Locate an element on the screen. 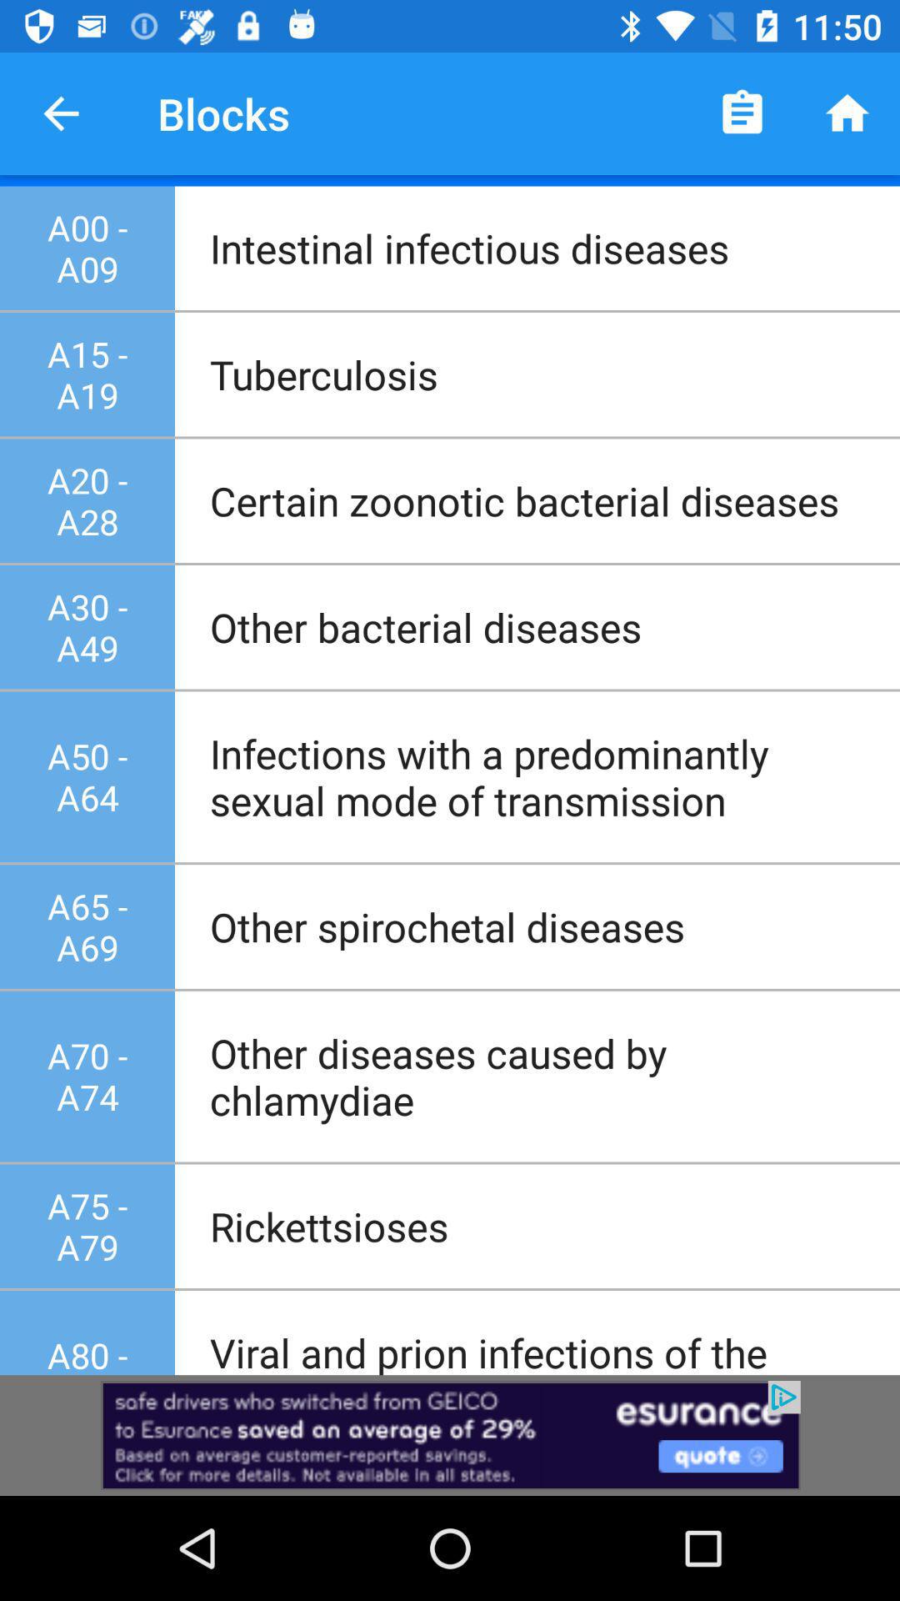 The width and height of the screenshot is (900, 1601). open advertisement is located at coordinates (450, 1436).